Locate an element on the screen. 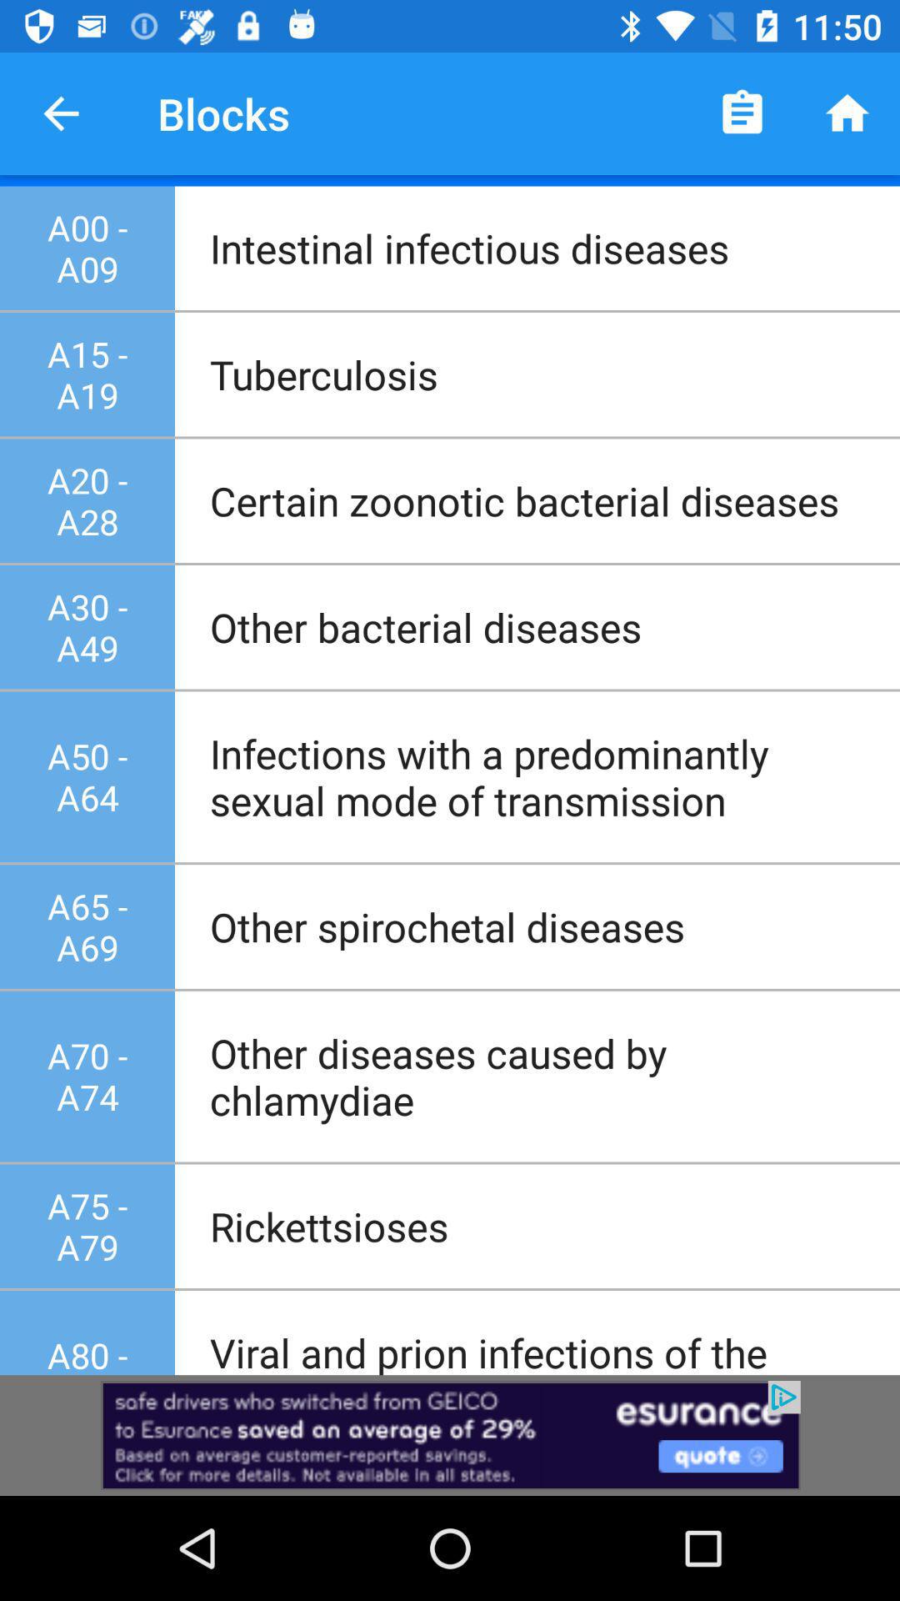 The width and height of the screenshot is (900, 1601). open advertisement is located at coordinates (450, 1436).